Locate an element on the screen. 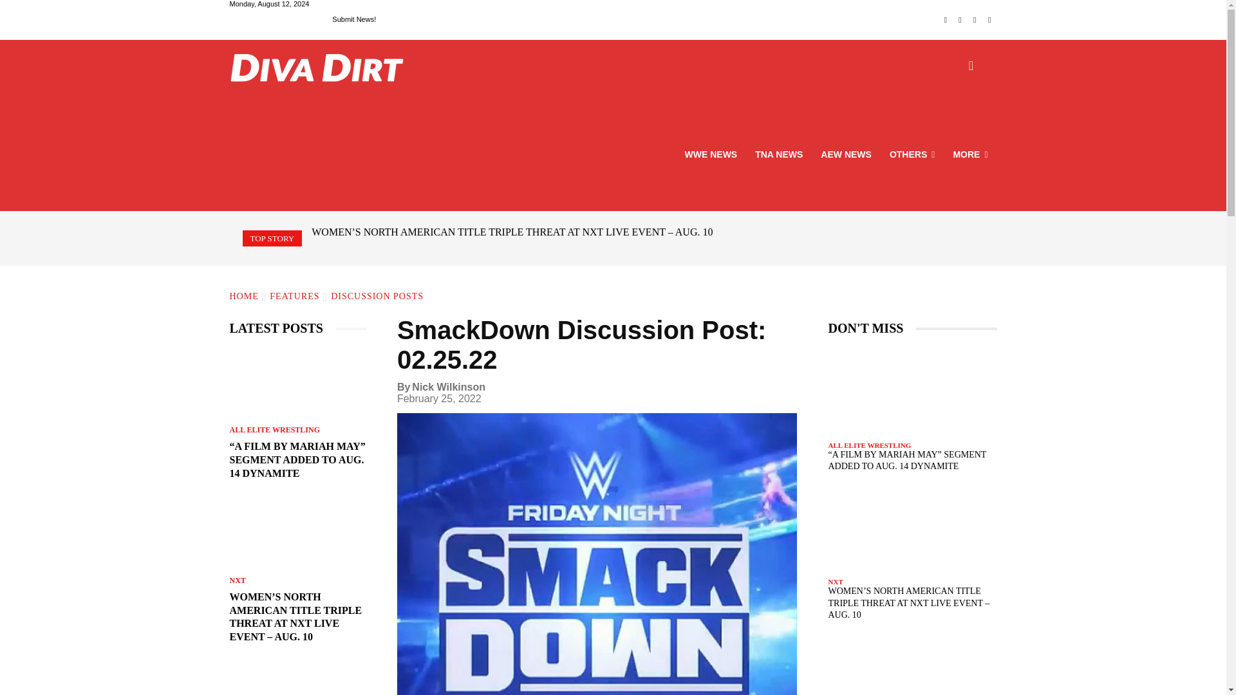 This screenshot has width=1236, height=695. Instagram is located at coordinates (960, 21).